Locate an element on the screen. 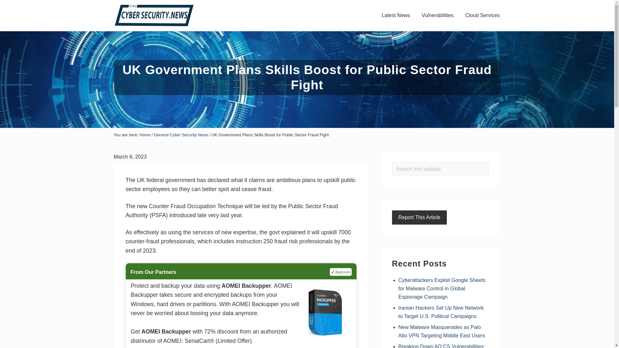 This screenshot has height=348, width=619. Cloud Services is located at coordinates (482, 15).